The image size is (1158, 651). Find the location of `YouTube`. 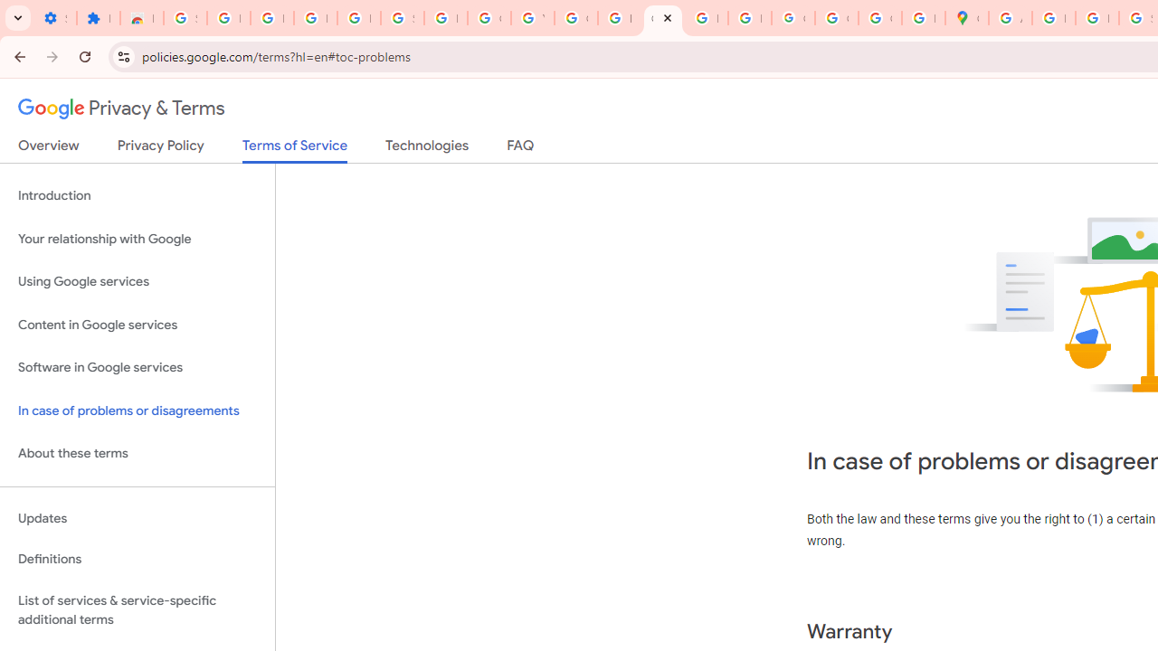

YouTube is located at coordinates (532, 18).